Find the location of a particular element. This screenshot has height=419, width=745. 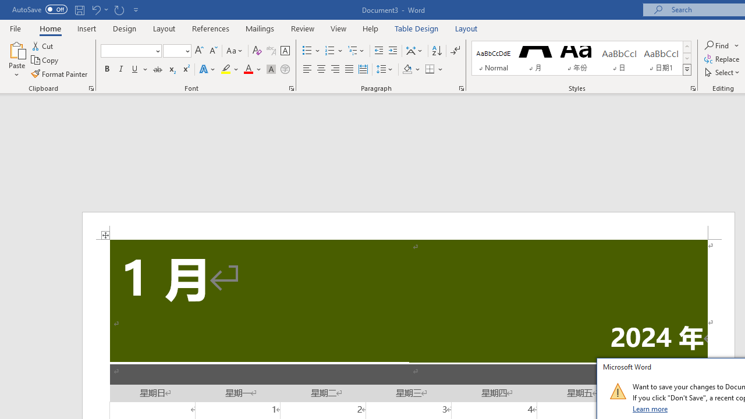

Row Down is located at coordinates (687, 58).